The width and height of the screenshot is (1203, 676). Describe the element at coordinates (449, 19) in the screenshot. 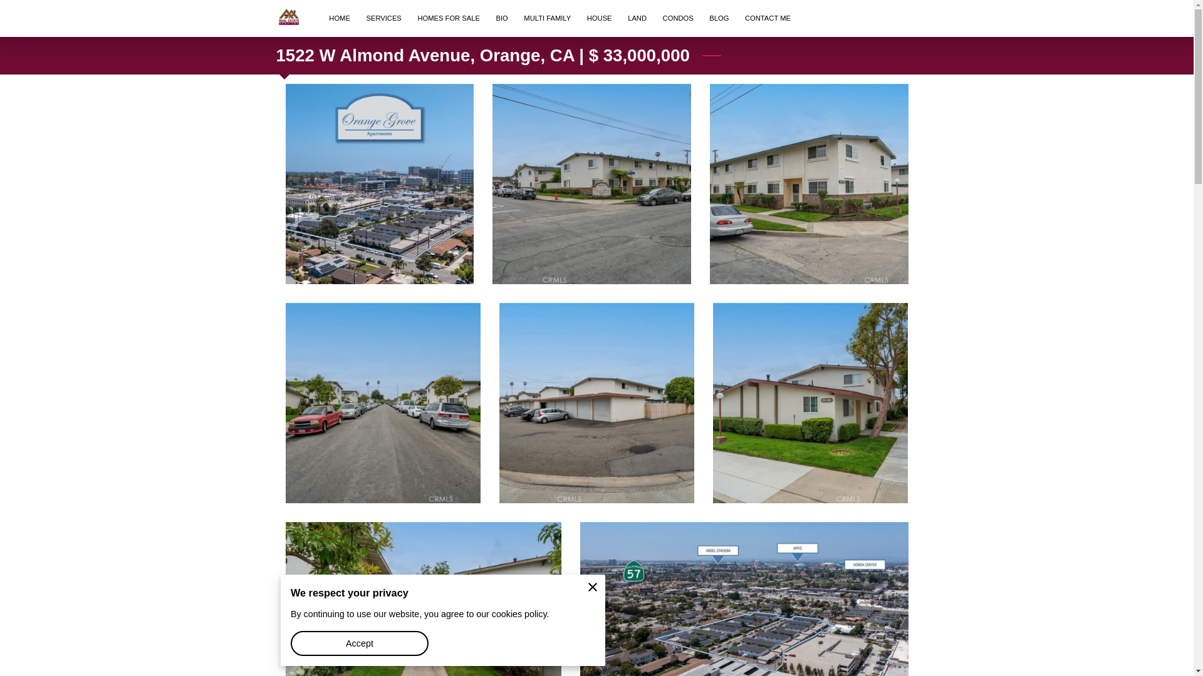

I see `HOMES FOR SALE` at that location.